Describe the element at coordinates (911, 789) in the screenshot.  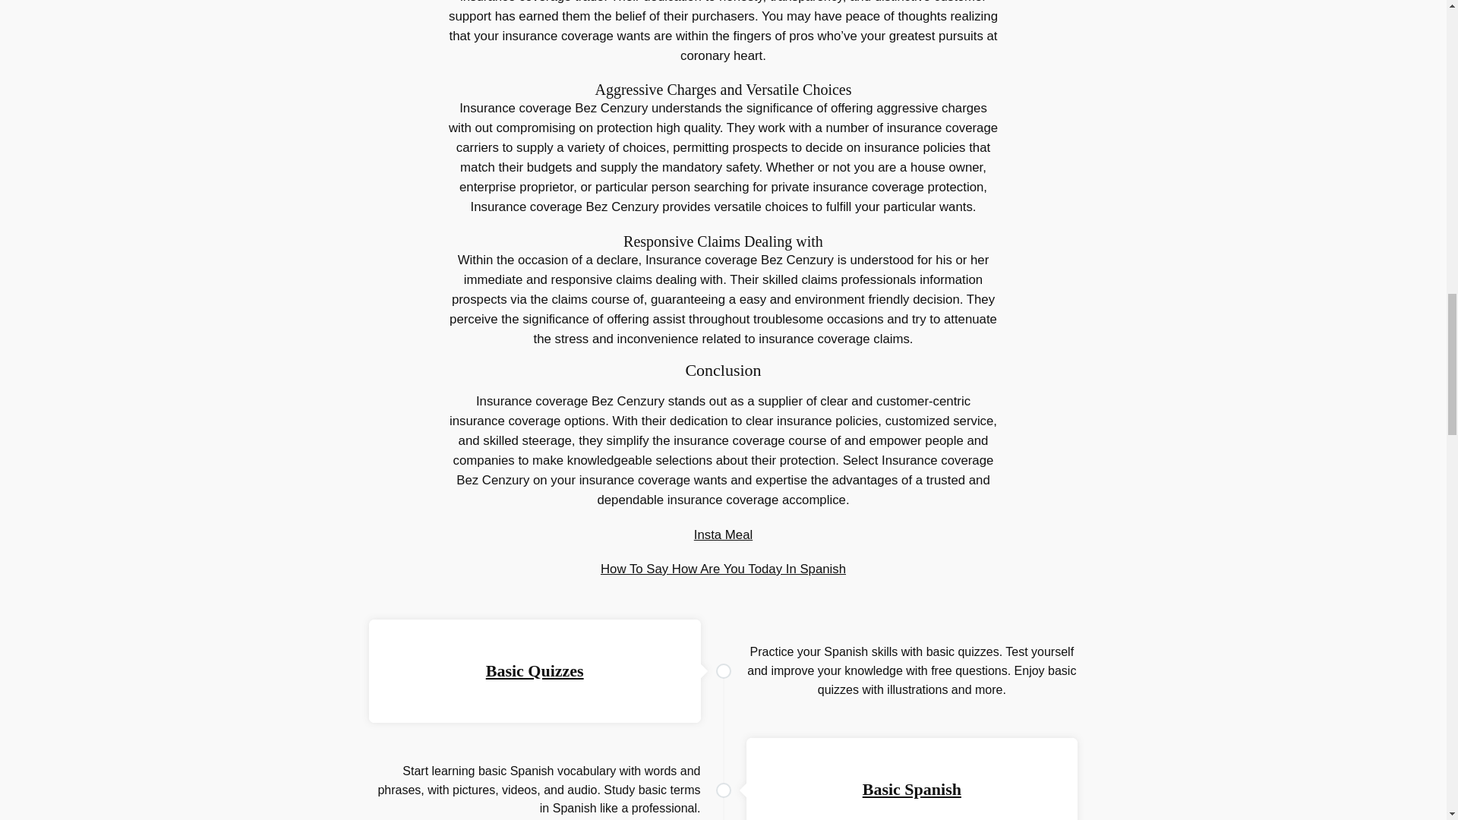
I see `Basic Spanish` at that location.